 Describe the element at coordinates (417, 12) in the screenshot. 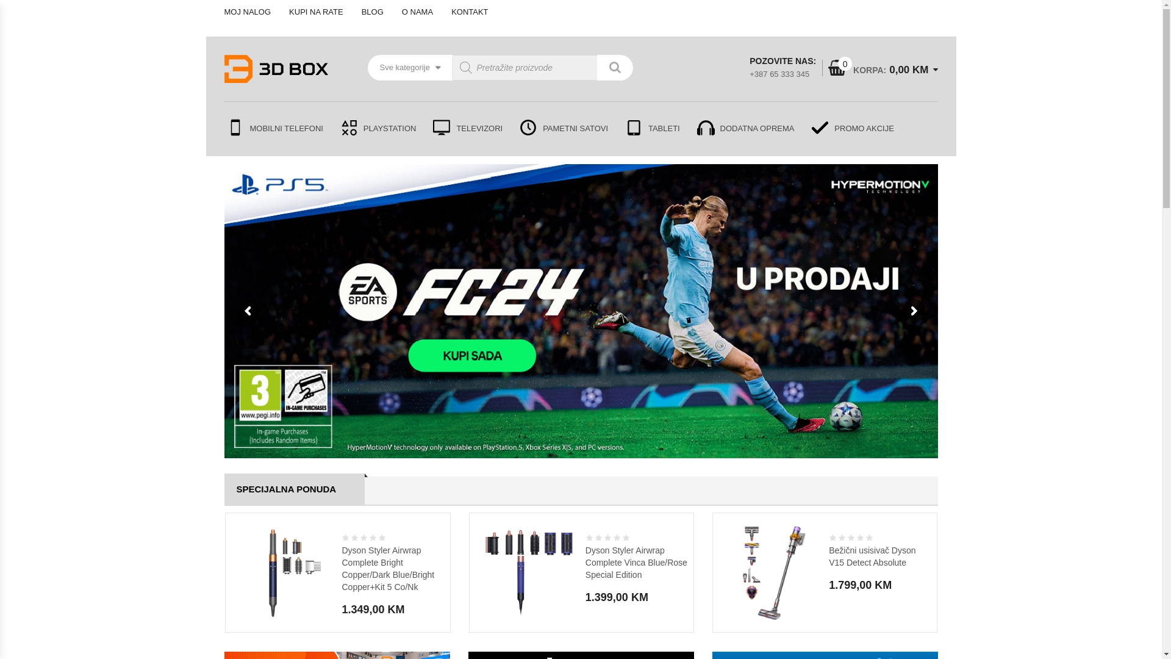

I see `O NAMA` at that location.